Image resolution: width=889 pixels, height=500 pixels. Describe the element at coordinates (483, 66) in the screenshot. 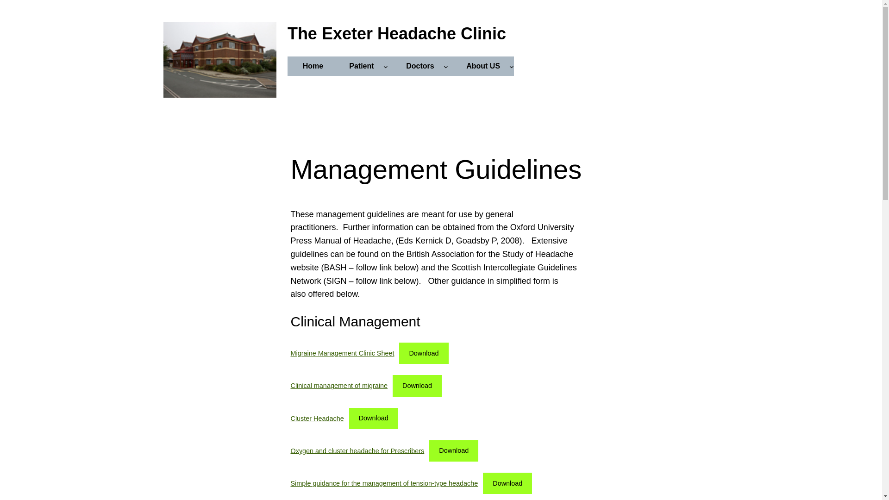

I see `About US` at that location.